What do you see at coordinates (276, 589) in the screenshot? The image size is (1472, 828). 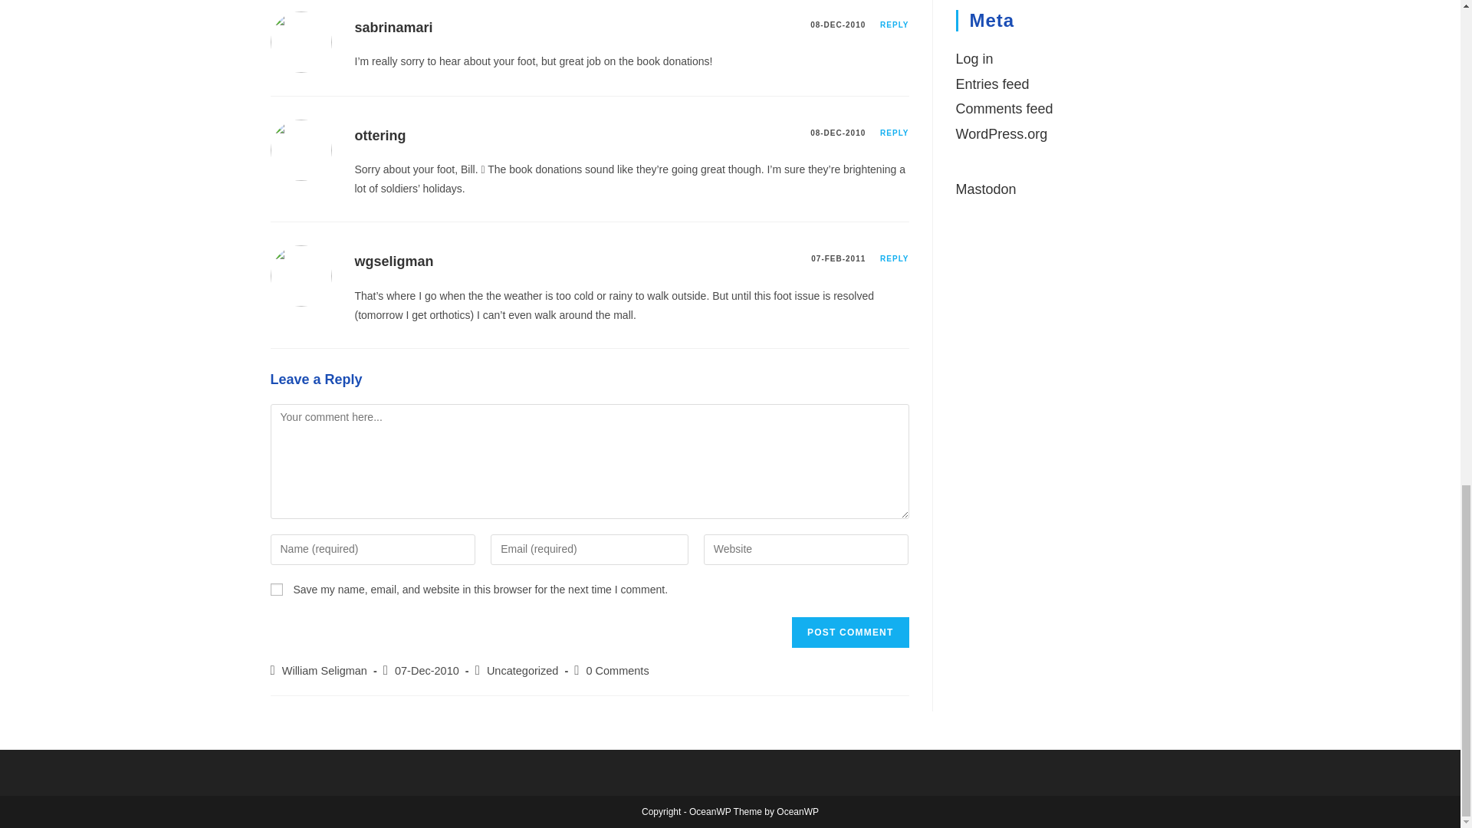 I see `yes` at bounding box center [276, 589].